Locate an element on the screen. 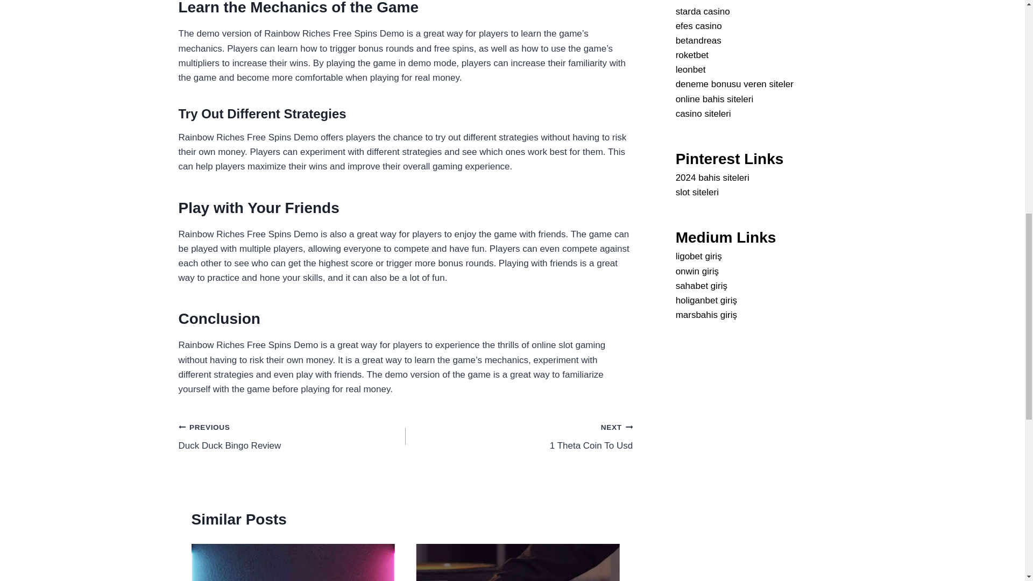 The height and width of the screenshot is (581, 1033). roketbet is located at coordinates (519, 436).